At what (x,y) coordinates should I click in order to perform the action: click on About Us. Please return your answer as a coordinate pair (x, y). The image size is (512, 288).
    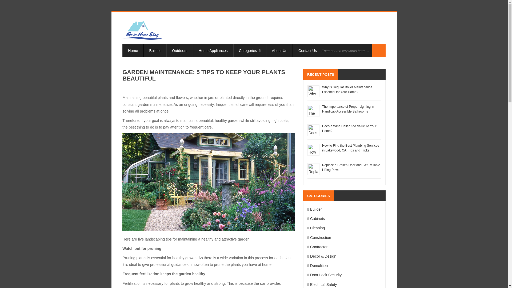
    Looking at the image, I should click on (279, 51).